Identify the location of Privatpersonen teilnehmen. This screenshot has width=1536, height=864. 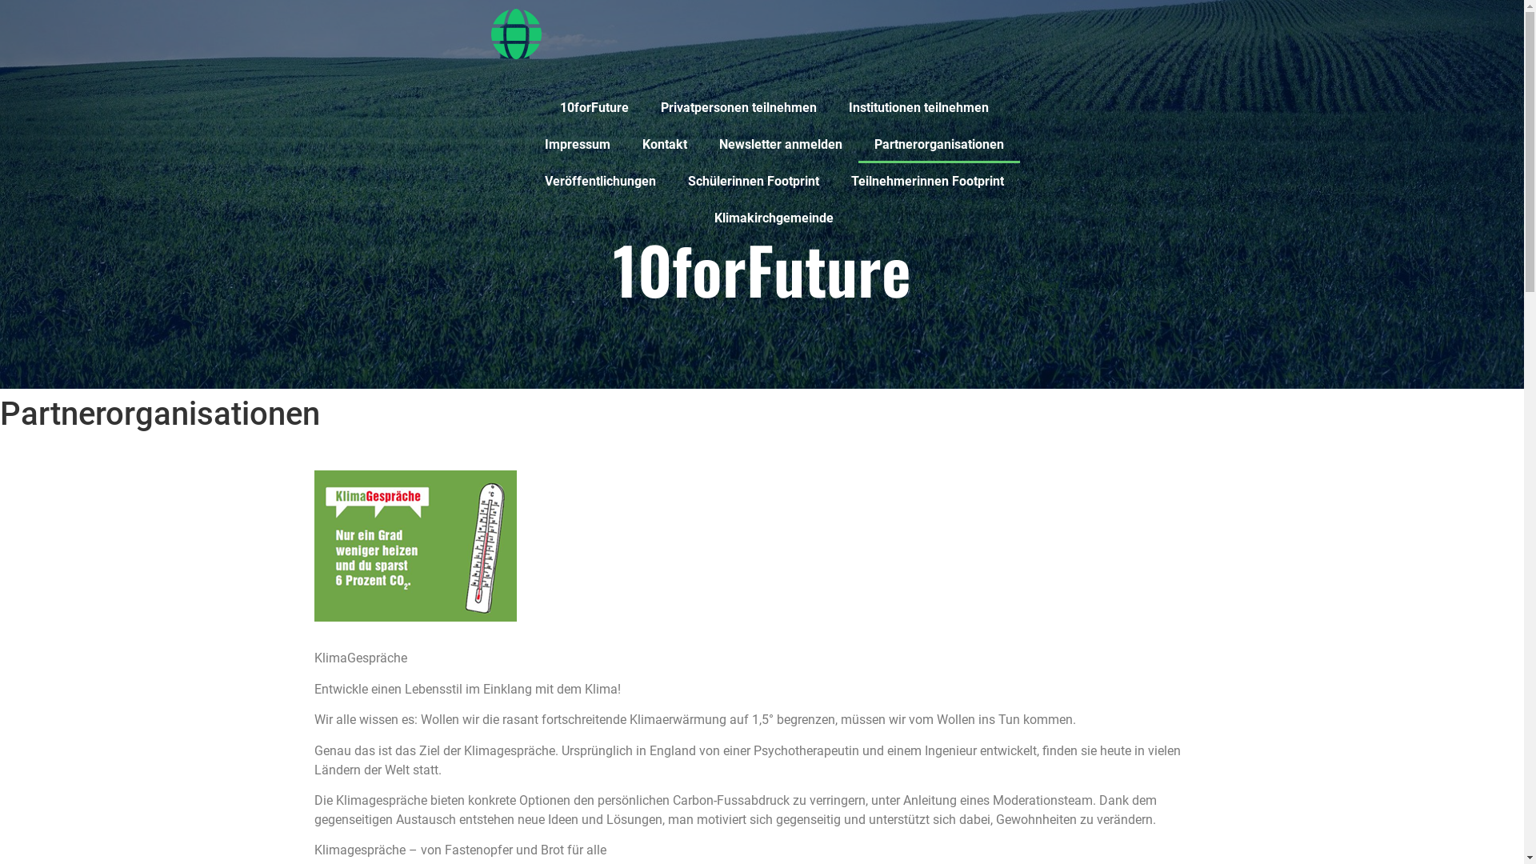
(739, 108).